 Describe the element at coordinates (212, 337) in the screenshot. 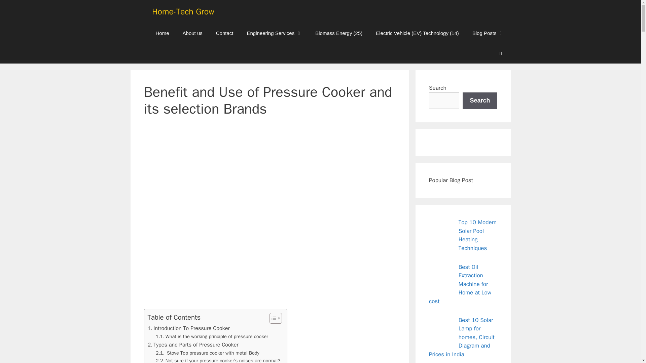

I see `What is the working principle of pressure cooker` at that location.